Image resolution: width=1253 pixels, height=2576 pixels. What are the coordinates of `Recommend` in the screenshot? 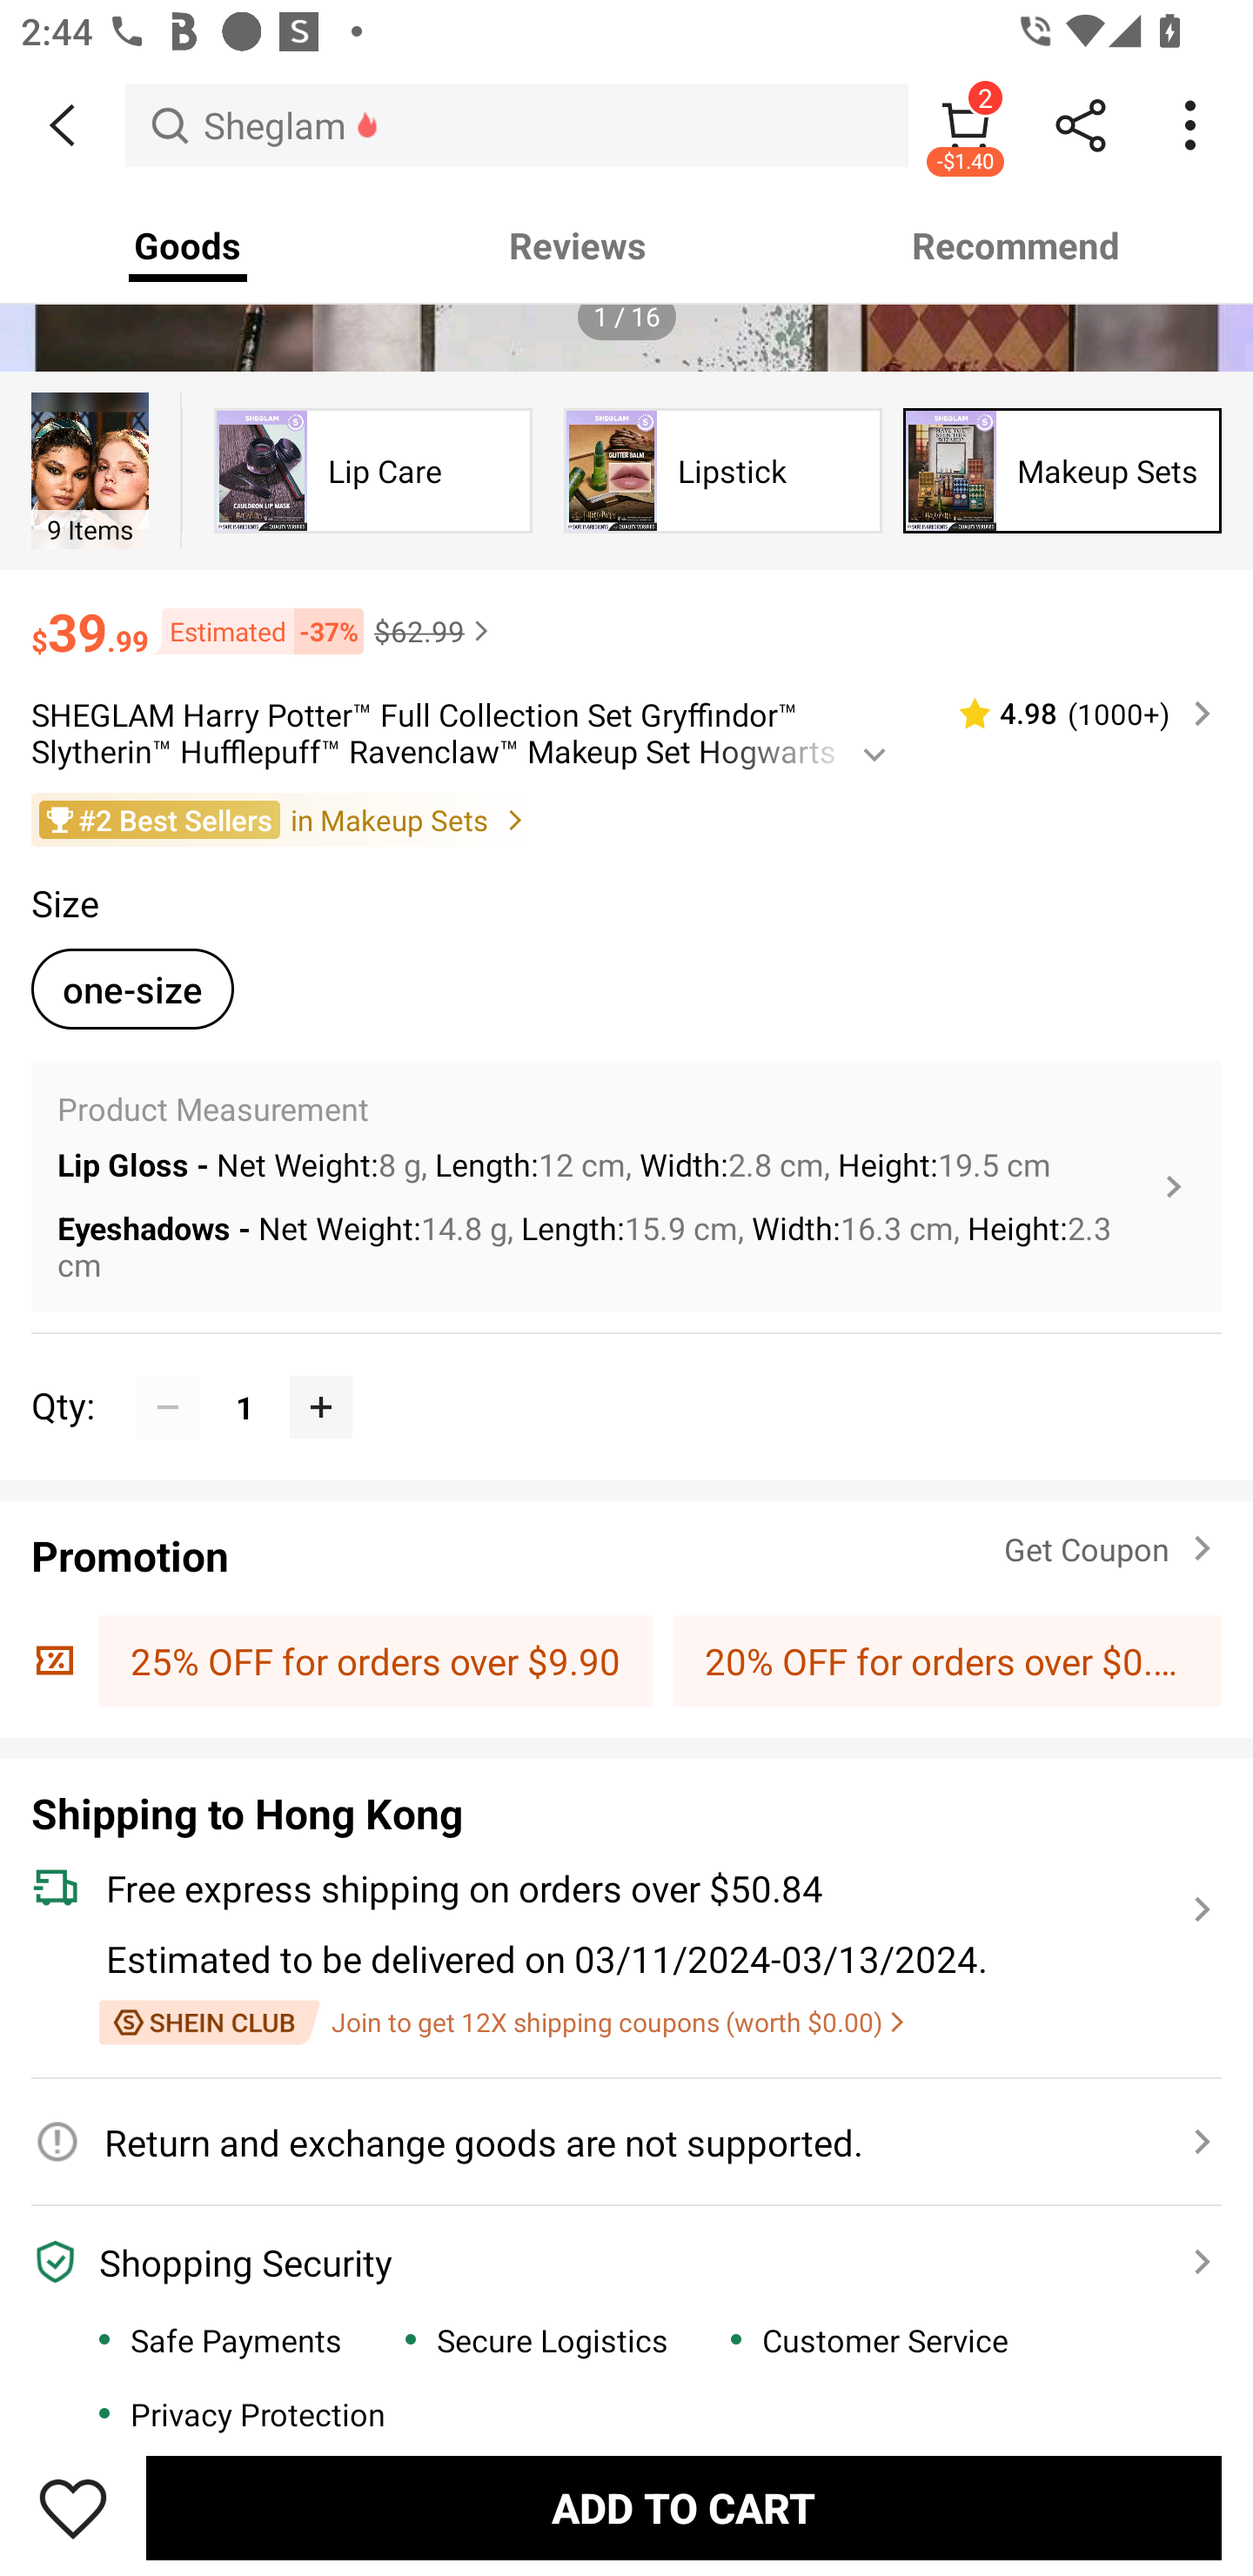 It's located at (1016, 245).